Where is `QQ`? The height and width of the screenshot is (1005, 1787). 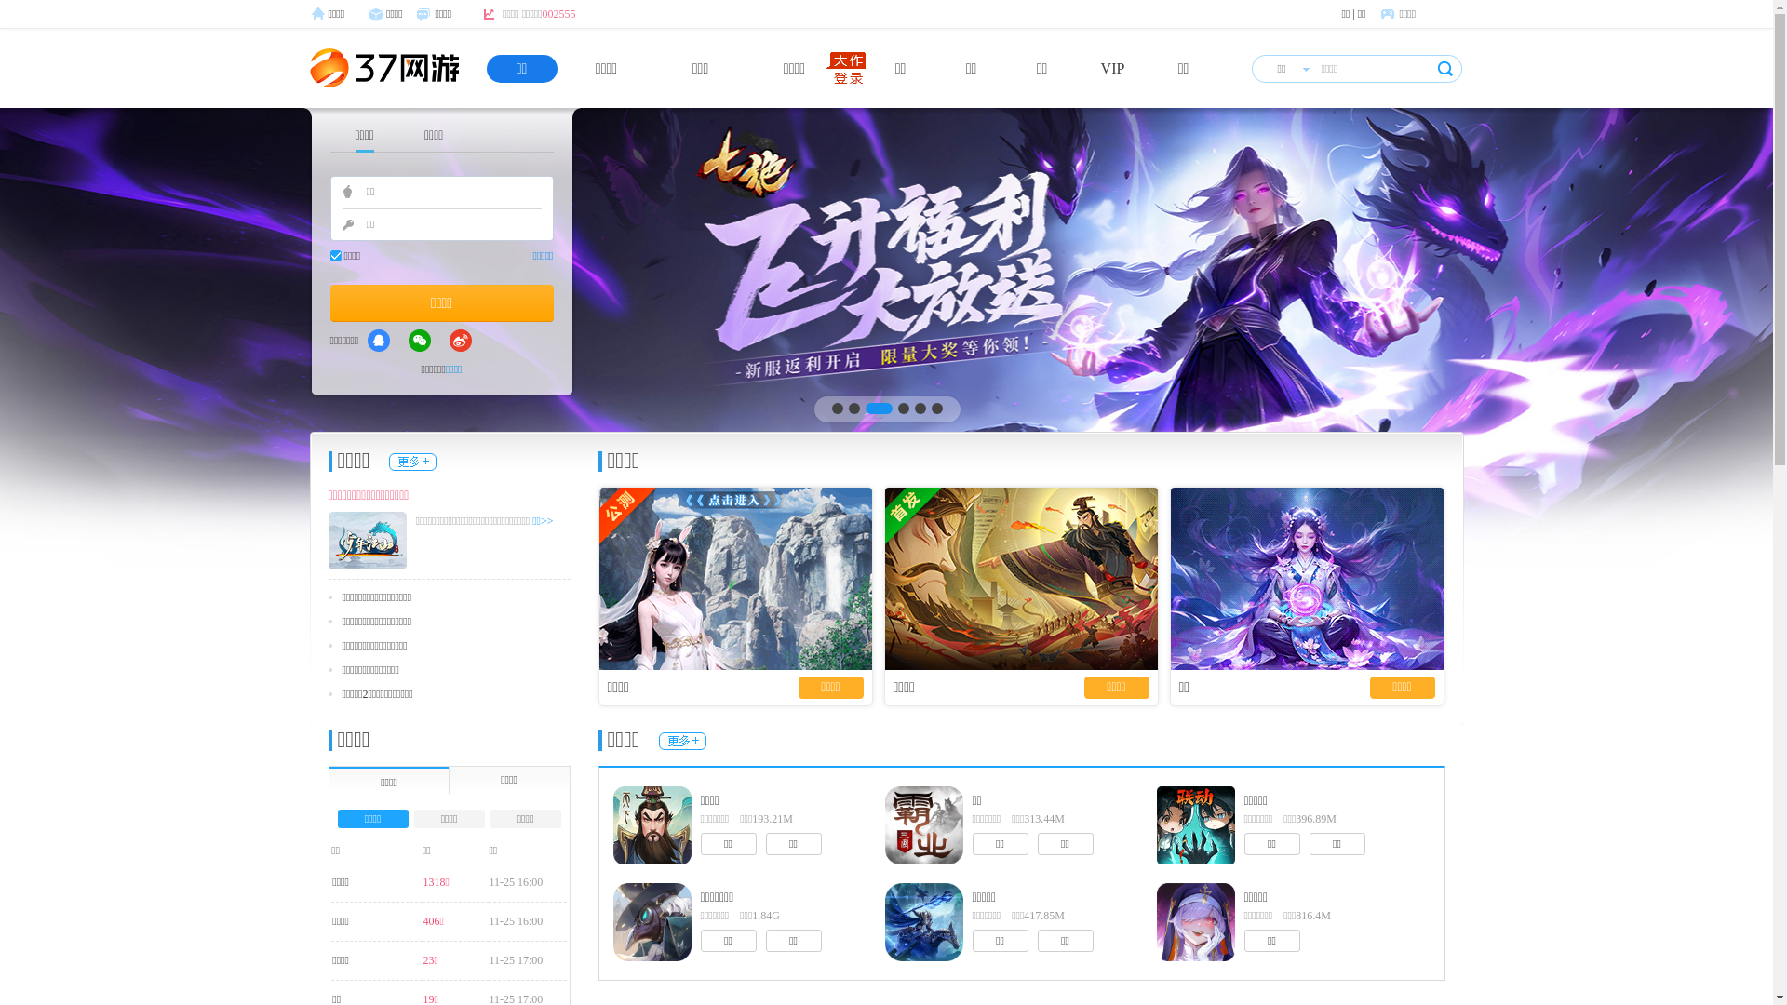
QQ is located at coordinates (379, 341).